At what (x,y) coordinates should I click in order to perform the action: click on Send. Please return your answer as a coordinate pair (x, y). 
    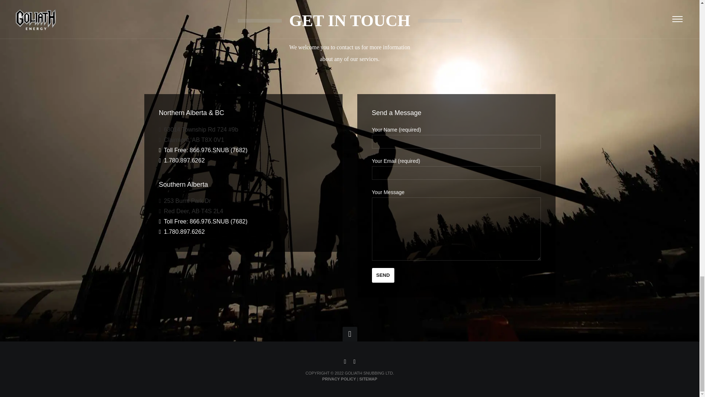
    Looking at the image, I should click on (383, 275).